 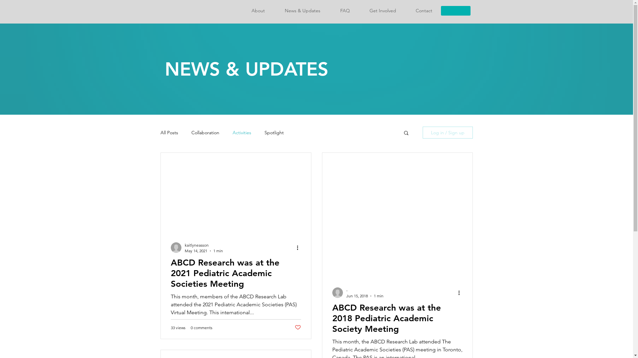 What do you see at coordinates (273, 133) in the screenshot?
I see `Spotlight` at bounding box center [273, 133].